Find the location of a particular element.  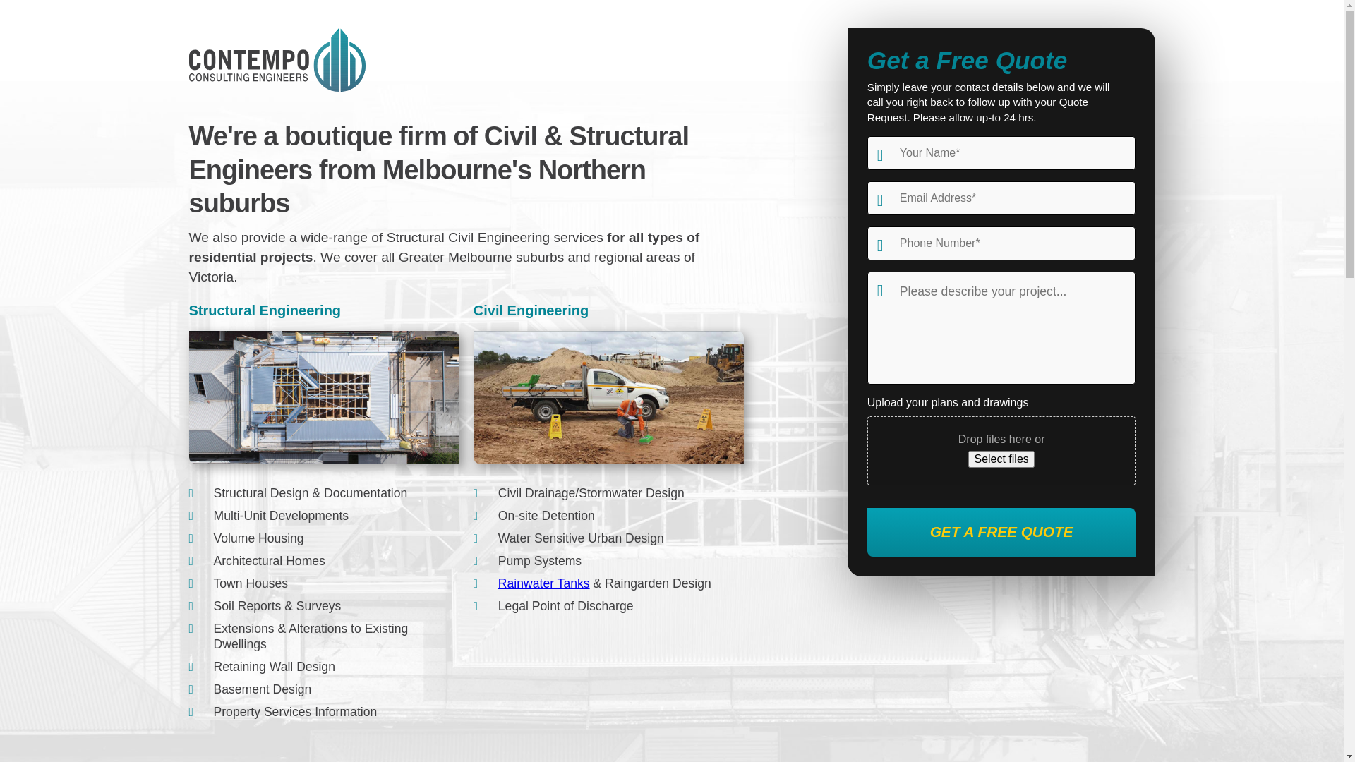

Contempo Consulting is located at coordinates (277, 60).